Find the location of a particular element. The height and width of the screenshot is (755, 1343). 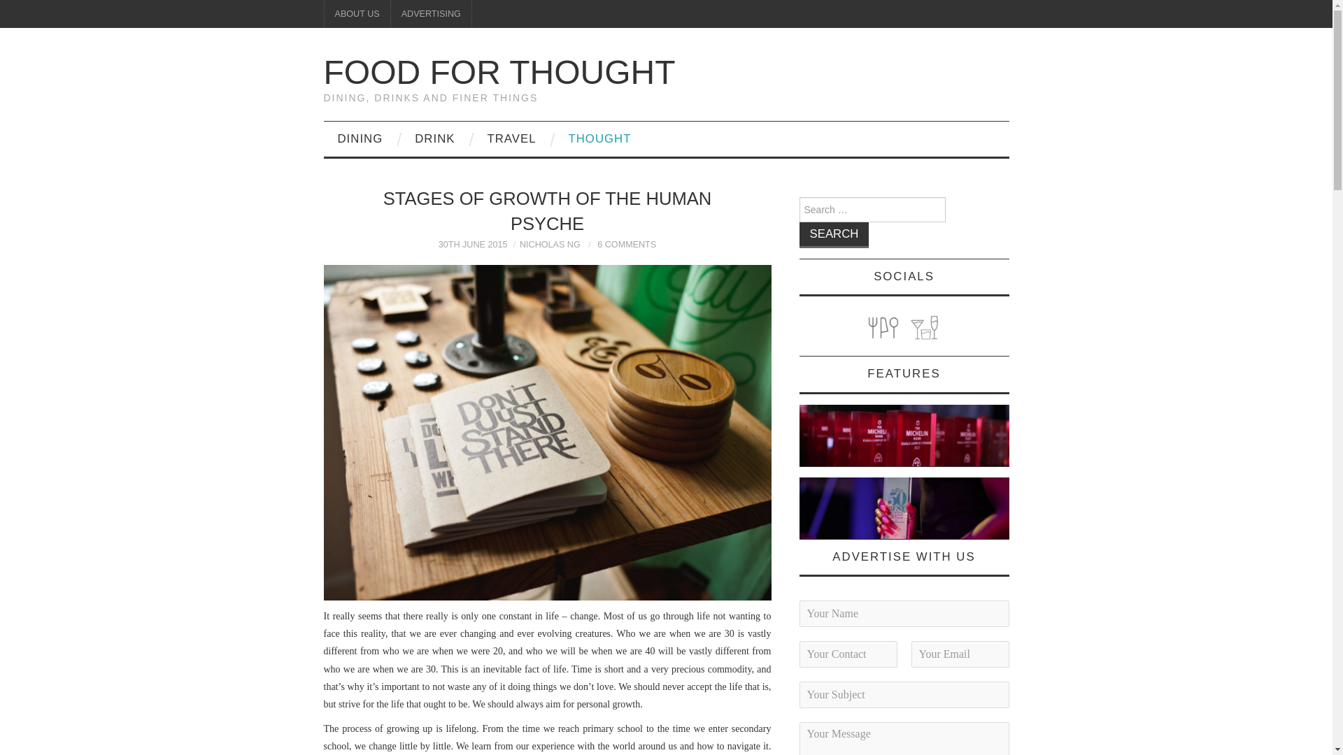

ADVERTISING is located at coordinates (431, 14).